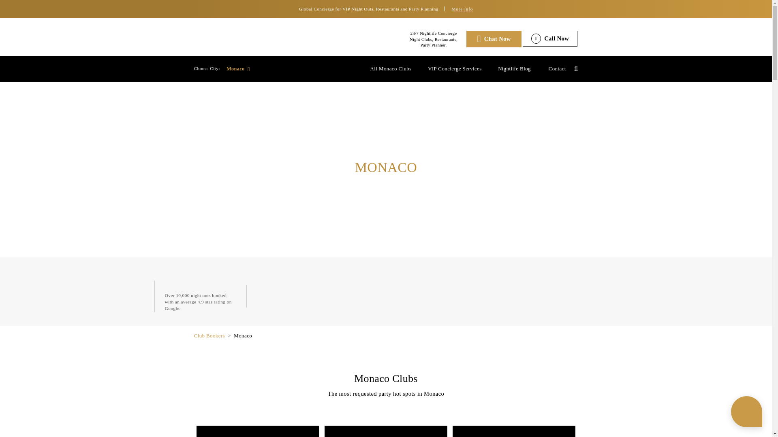 This screenshot has width=778, height=437. Describe the element at coordinates (566, 11) in the screenshot. I see `More info` at that location.